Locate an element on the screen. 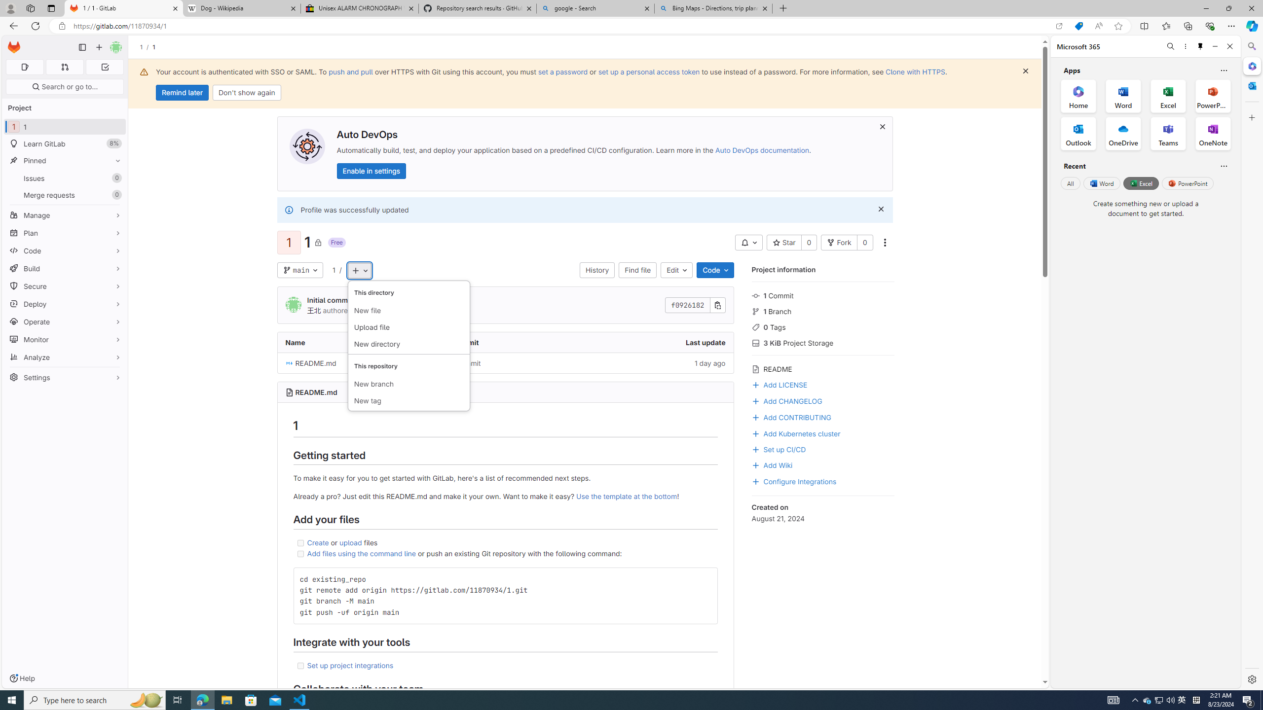 This screenshot has width=1263, height=710. Class: s16 gl-alert-icon gl-alert-icon-no-title is located at coordinates (288, 210).